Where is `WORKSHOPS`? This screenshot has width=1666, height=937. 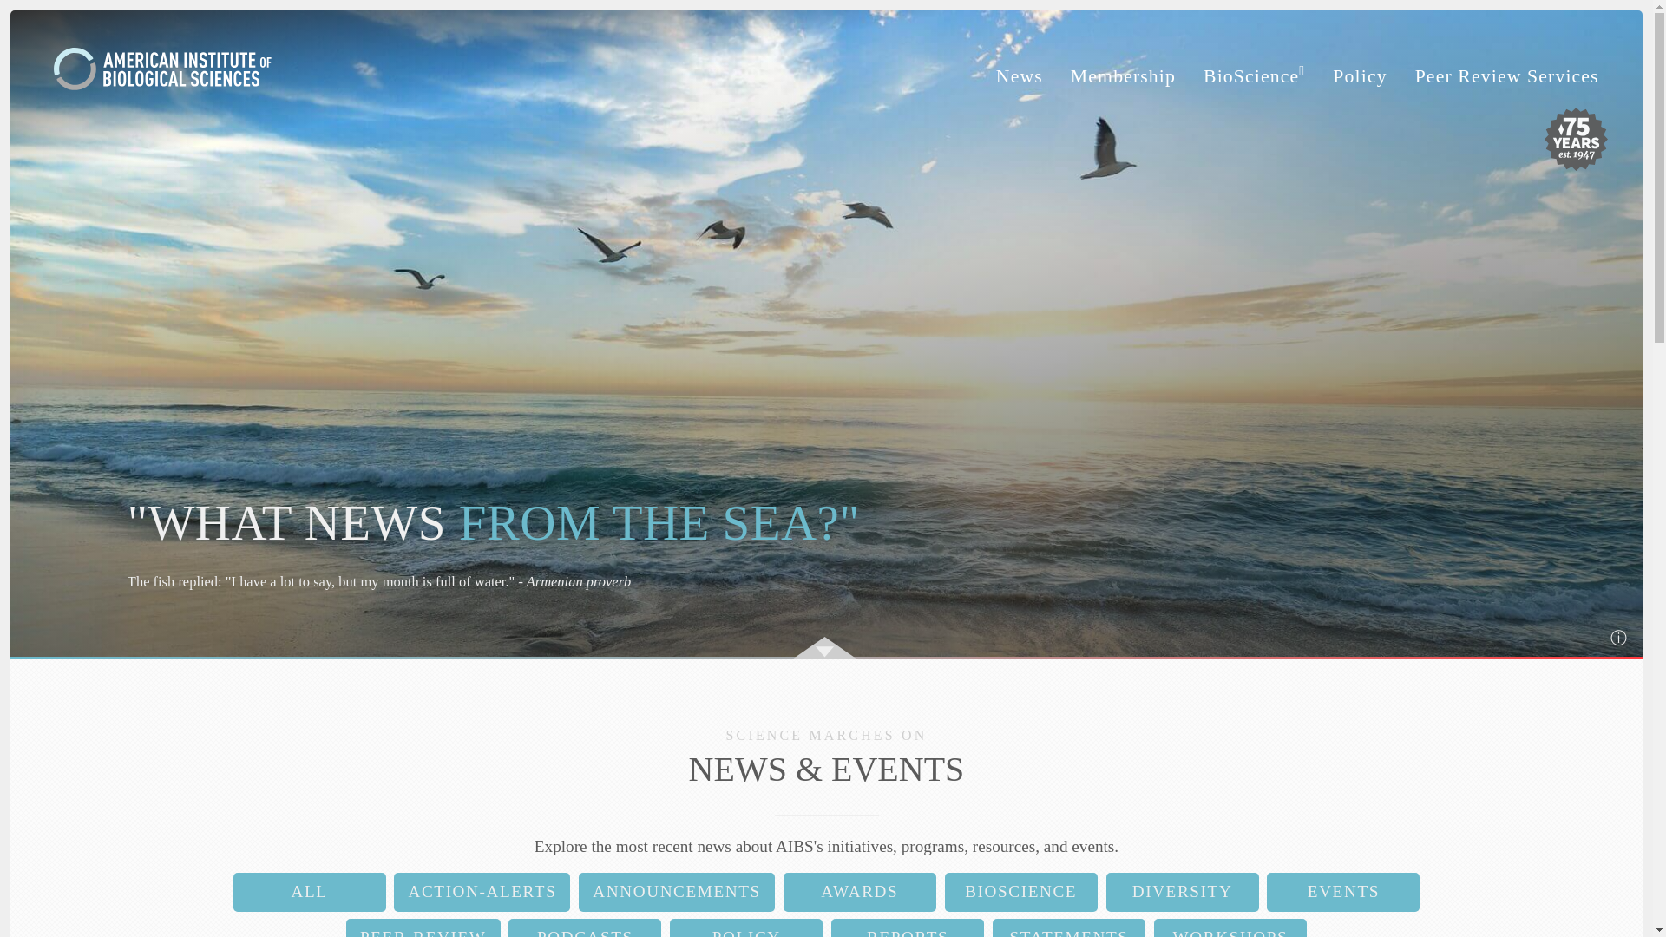
WORKSHOPS is located at coordinates (1230, 928).